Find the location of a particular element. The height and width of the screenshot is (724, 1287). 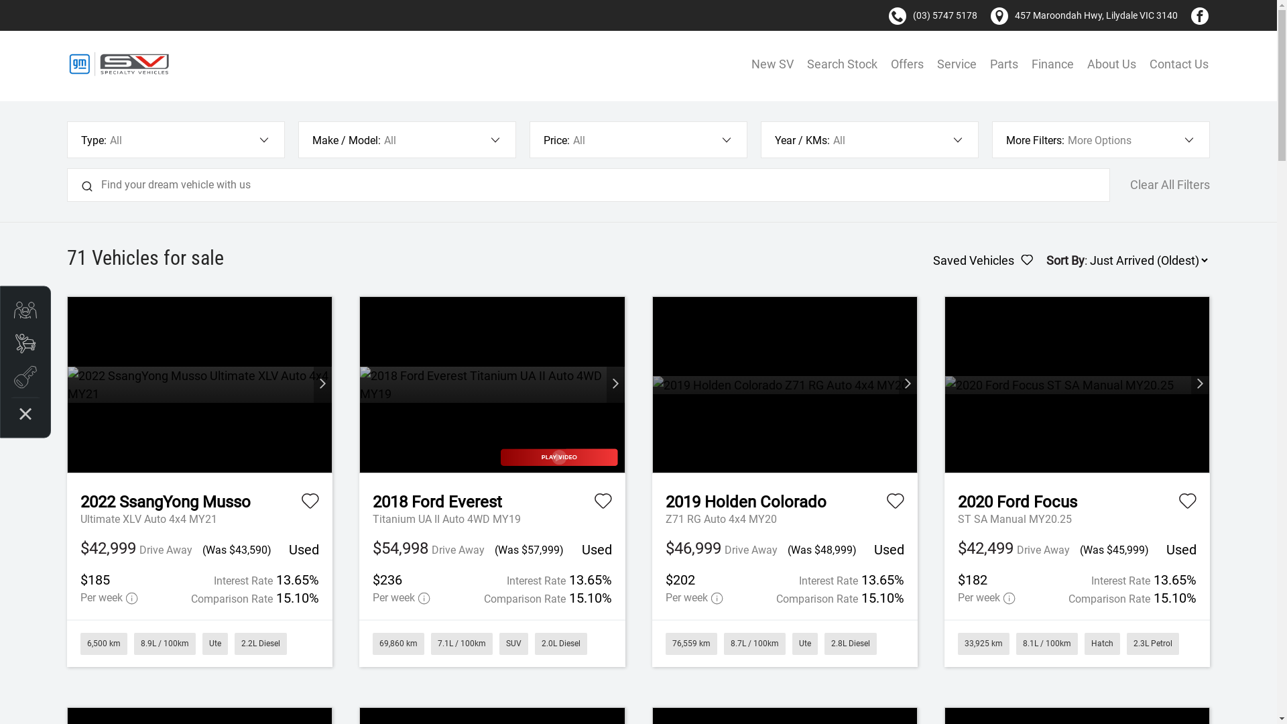

Search Stock is located at coordinates (842, 64).